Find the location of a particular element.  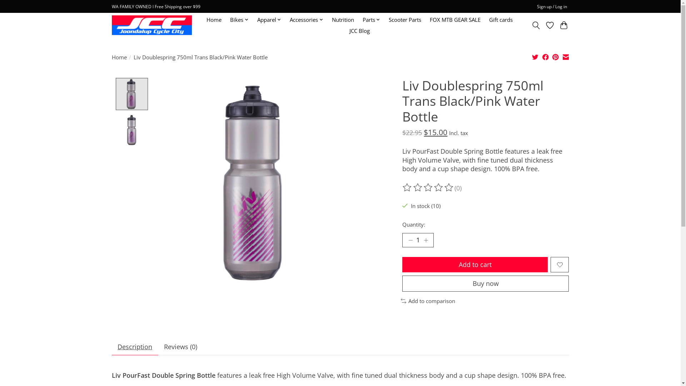

Buy now is located at coordinates (486, 284).